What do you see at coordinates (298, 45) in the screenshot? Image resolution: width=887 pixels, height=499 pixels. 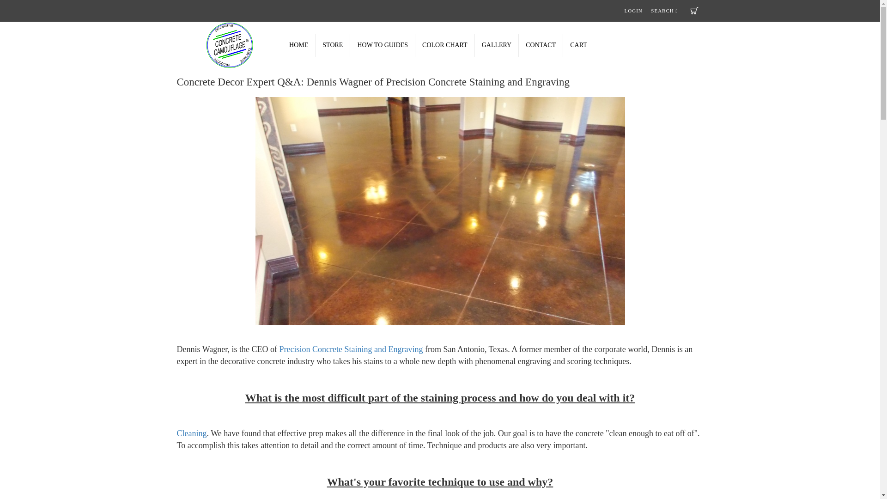 I see `HOME` at bounding box center [298, 45].